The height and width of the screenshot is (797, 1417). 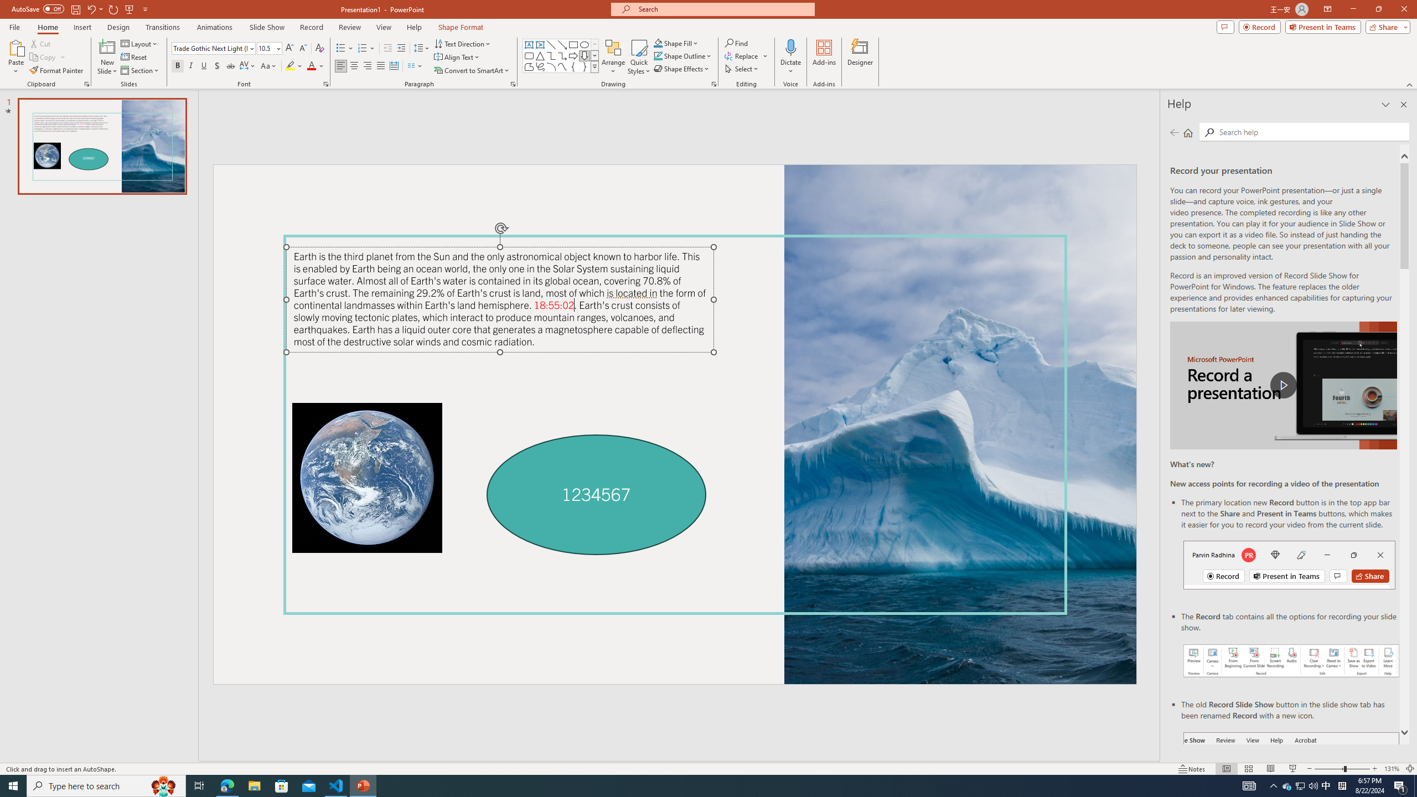 What do you see at coordinates (573, 44) in the screenshot?
I see `Rectangle` at bounding box center [573, 44].